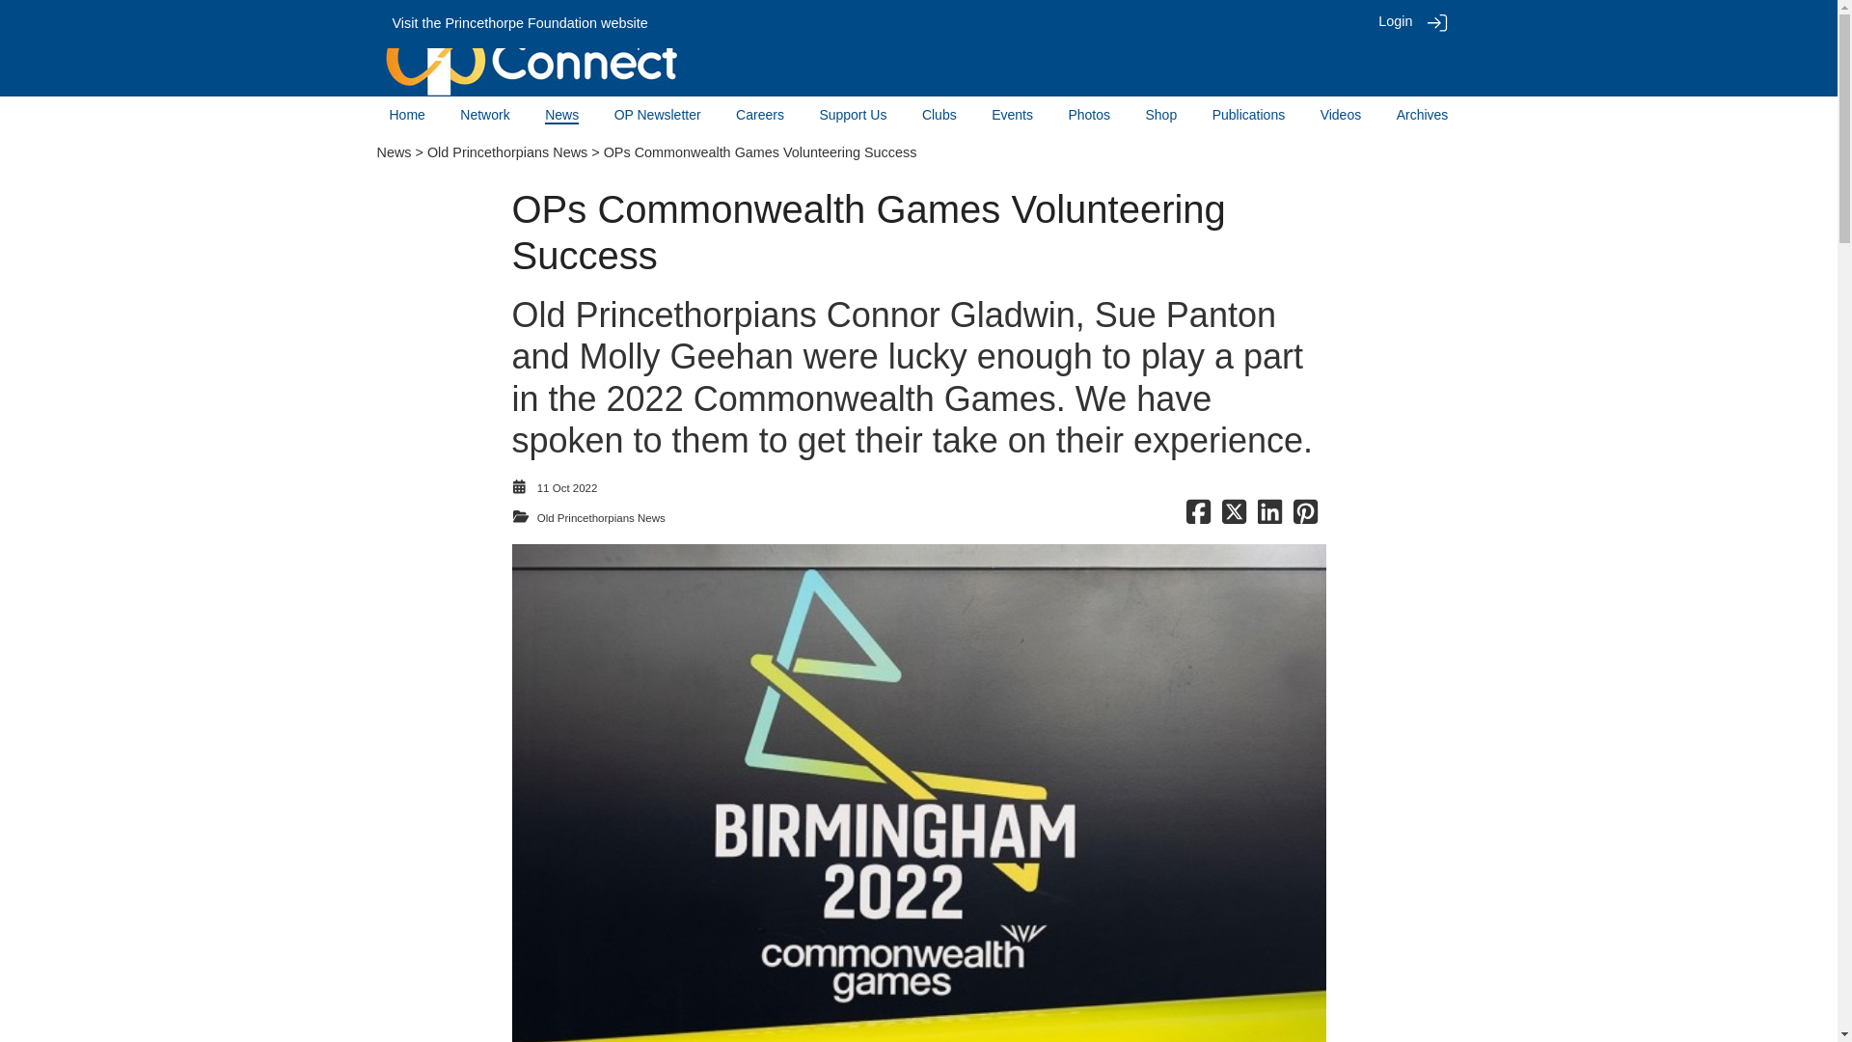 The width and height of the screenshot is (1852, 1042). I want to click on Photos, so click(1088, 115).